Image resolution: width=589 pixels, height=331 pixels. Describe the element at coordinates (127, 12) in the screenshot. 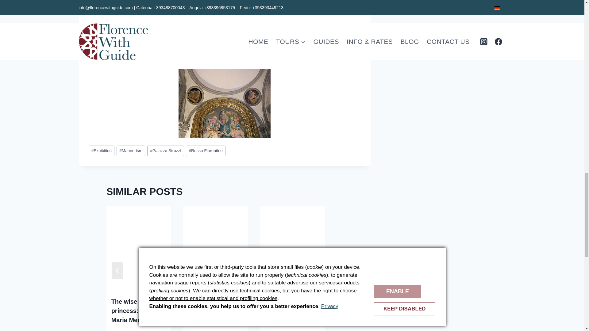

I see `Palazzo Strozzi website` at that location.